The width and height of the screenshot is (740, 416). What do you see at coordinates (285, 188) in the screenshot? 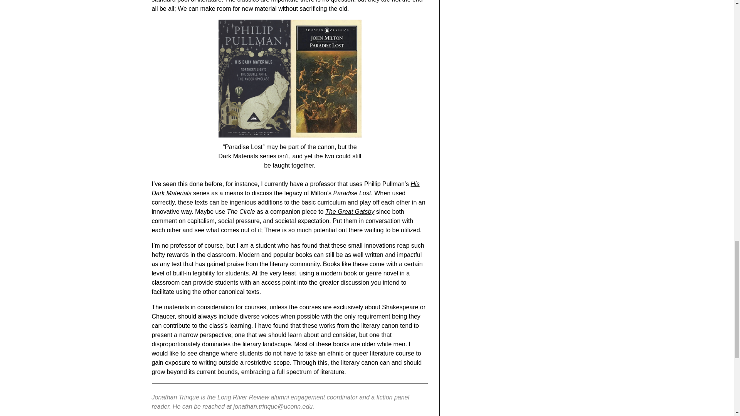
I see `His Dark Materials` at bounding box center [285, 188].